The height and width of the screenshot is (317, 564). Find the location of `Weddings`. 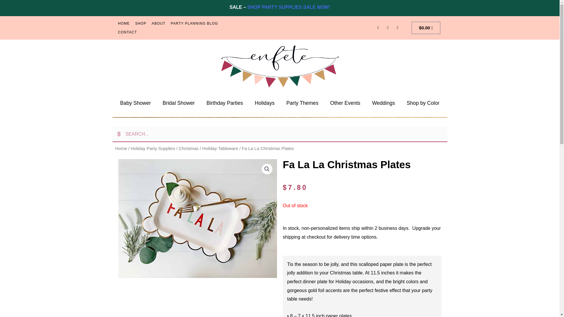

Weddings is located at coordinates (384, 103).